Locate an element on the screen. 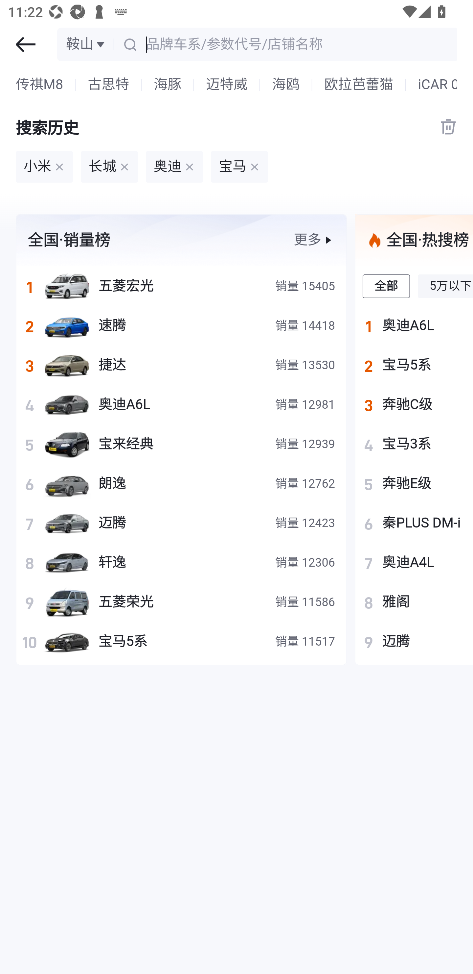 The height and width of the screenshot is (974, 473). 长城 is located at coordinates (109, 167).